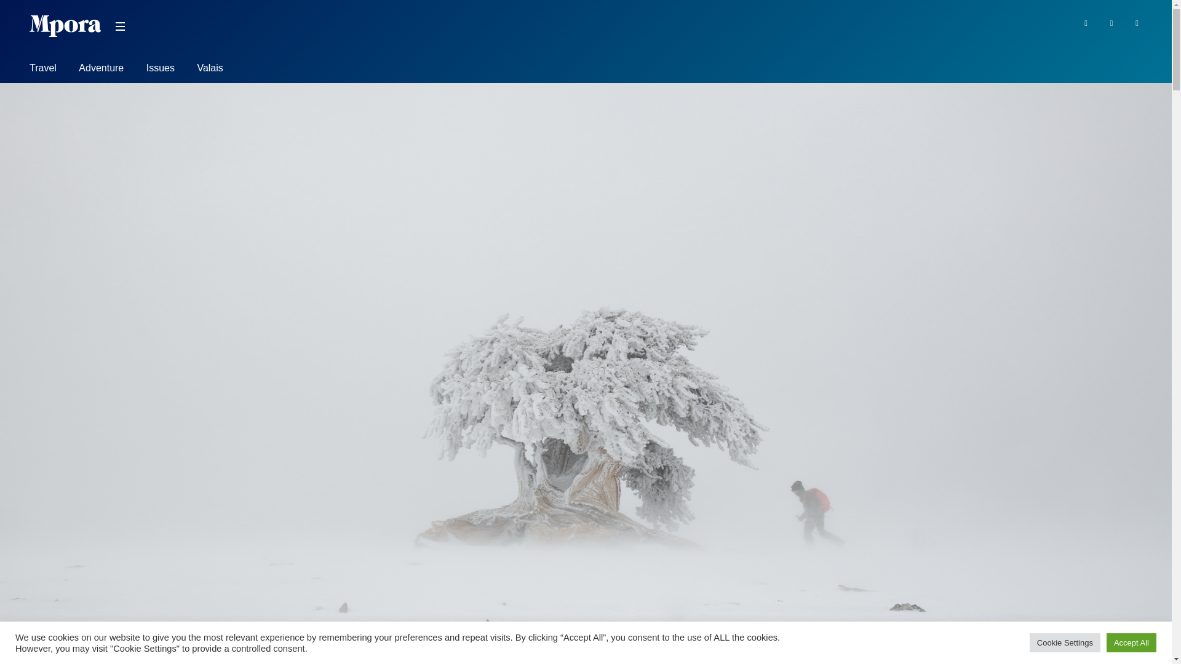 This screenshot has width=1181, height=664. What do you see at coordinates (1085, 22) in the screenshot?
I see `Find us on Facebook` at bounding box center [1085, 22].